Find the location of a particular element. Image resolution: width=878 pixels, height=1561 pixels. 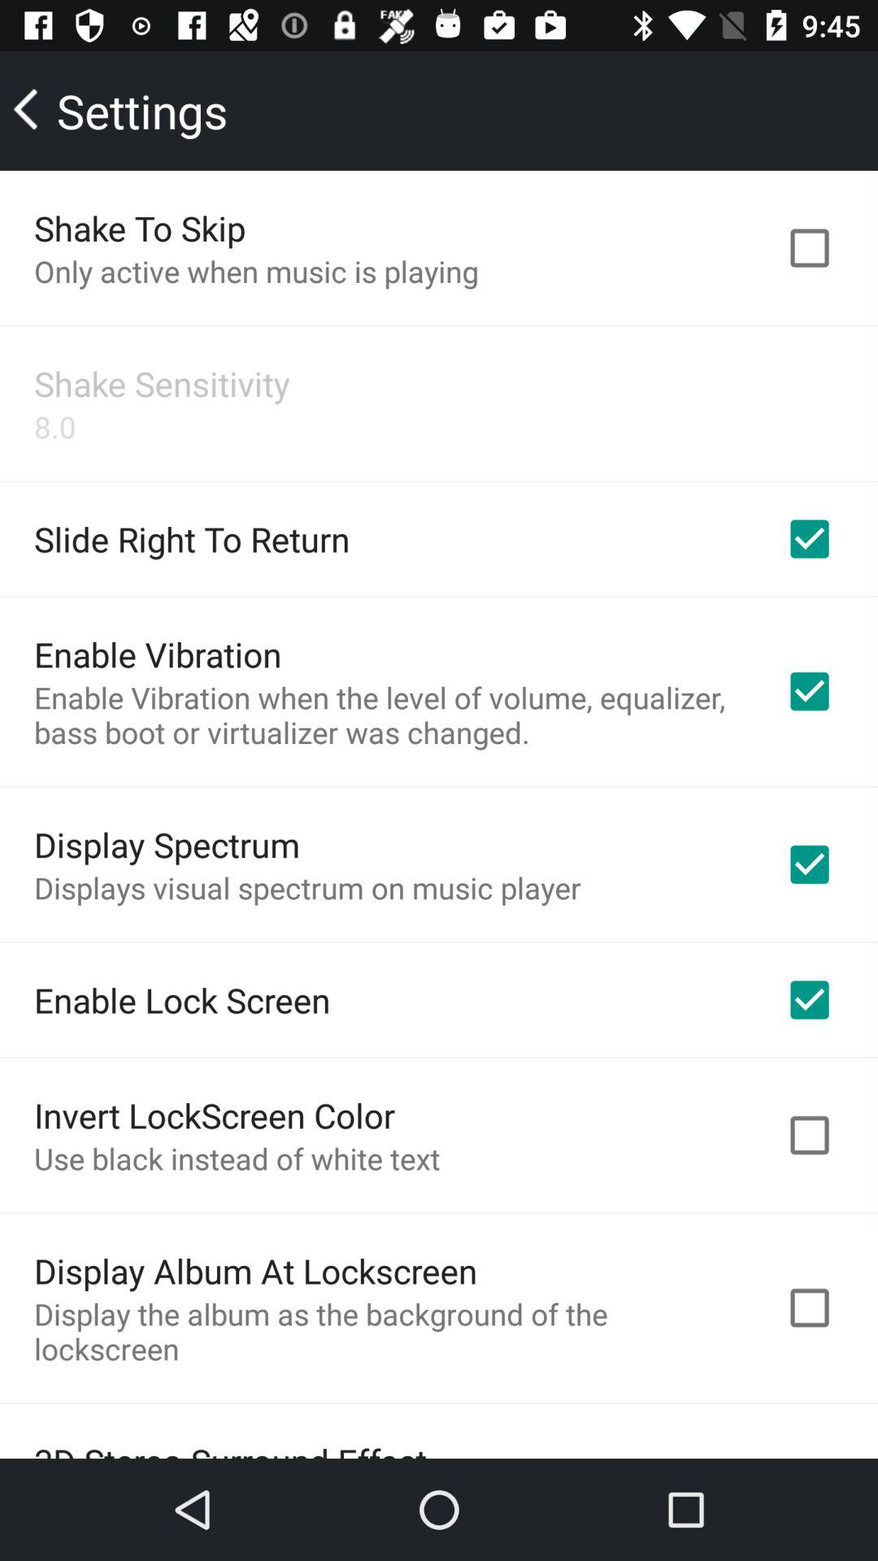

click the displays visual spectrum item is located at coordinates (307, 888).